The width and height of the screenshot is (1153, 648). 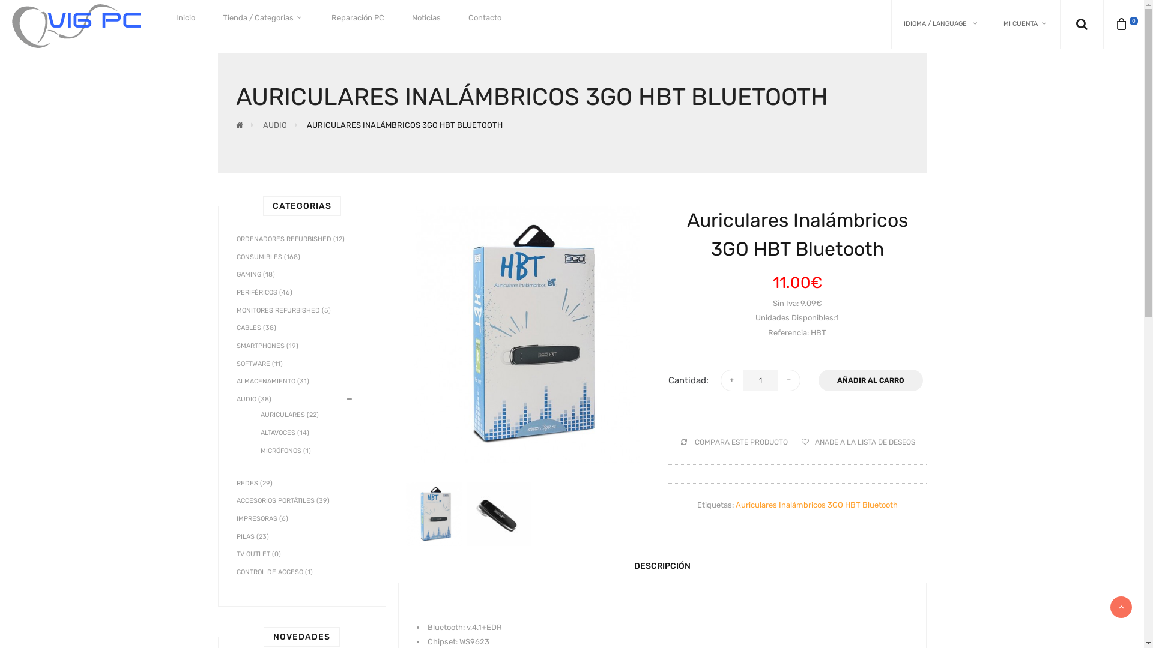 I want to click on ALTAVOCES (14), so click(x=273, y=433).